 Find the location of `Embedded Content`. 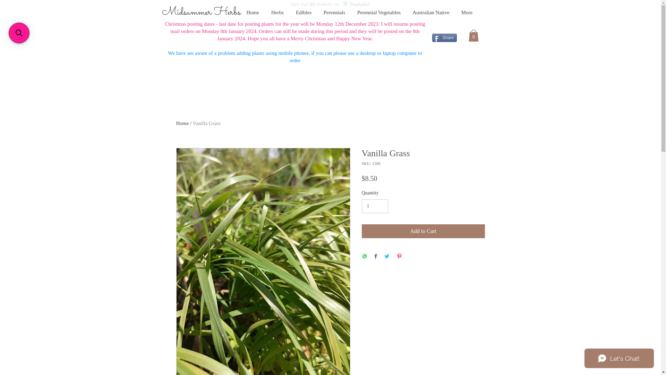

Embedded Content is located at coordinates (66, 20).